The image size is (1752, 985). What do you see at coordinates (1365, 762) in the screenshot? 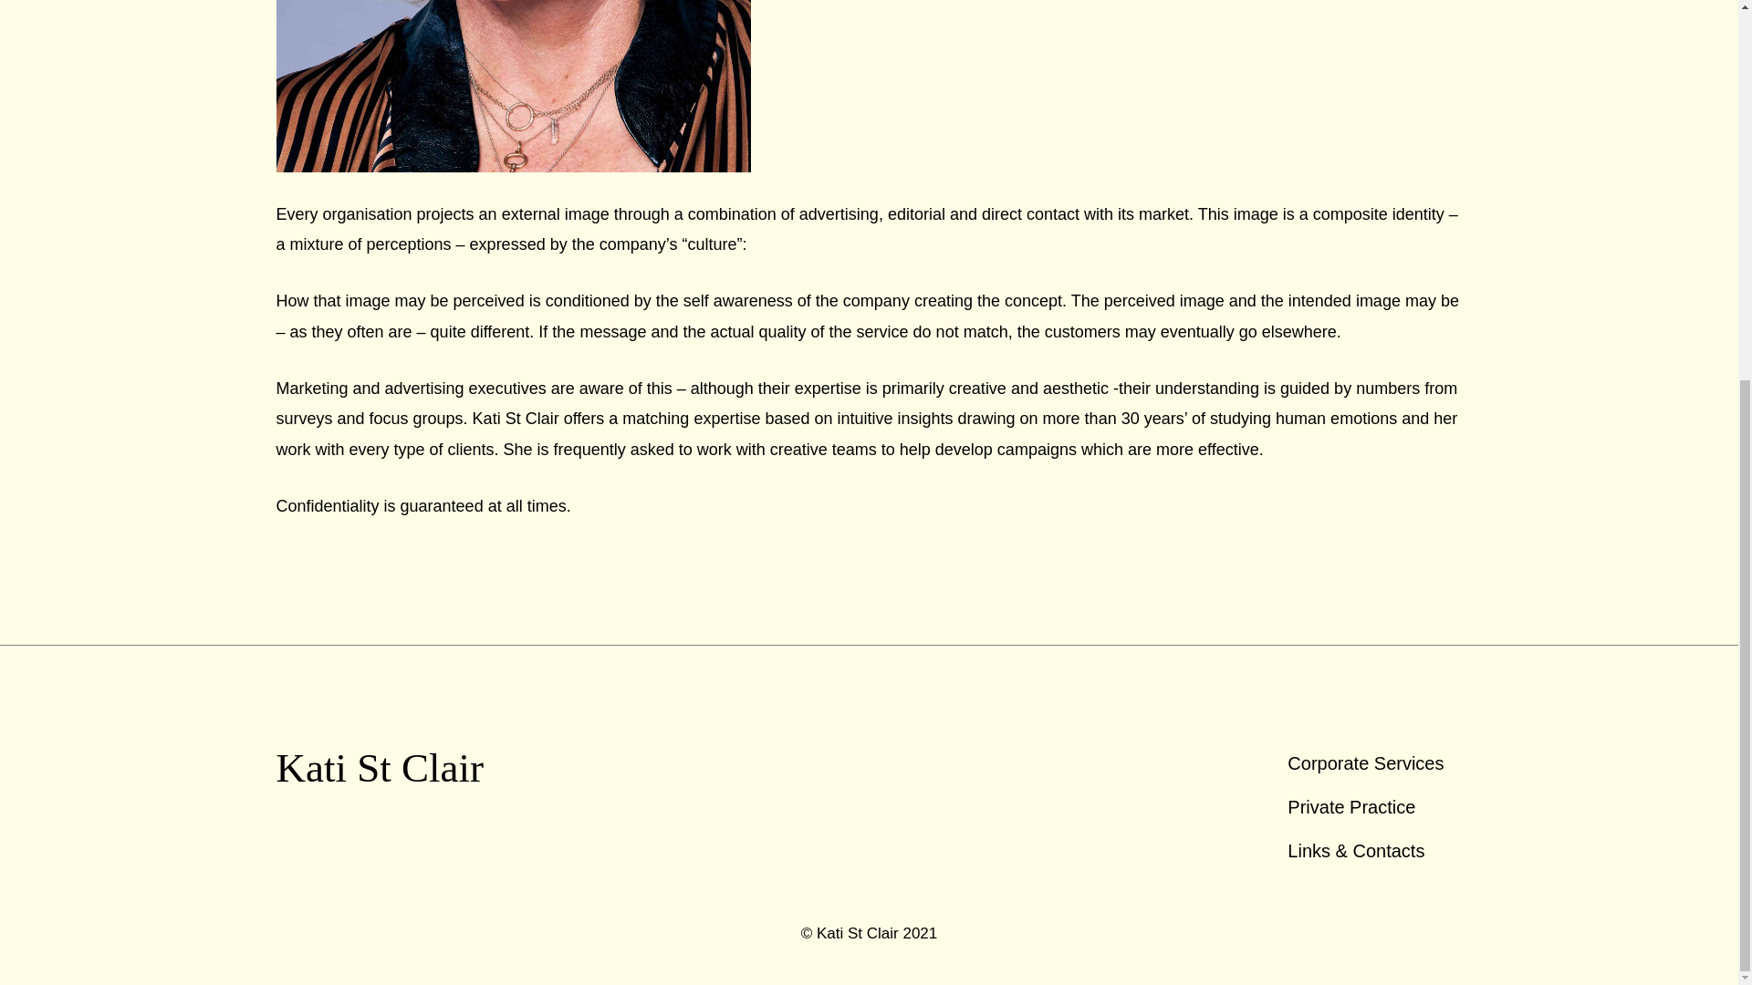
I see `Corporate Services` at bounding box center [1365, 762].